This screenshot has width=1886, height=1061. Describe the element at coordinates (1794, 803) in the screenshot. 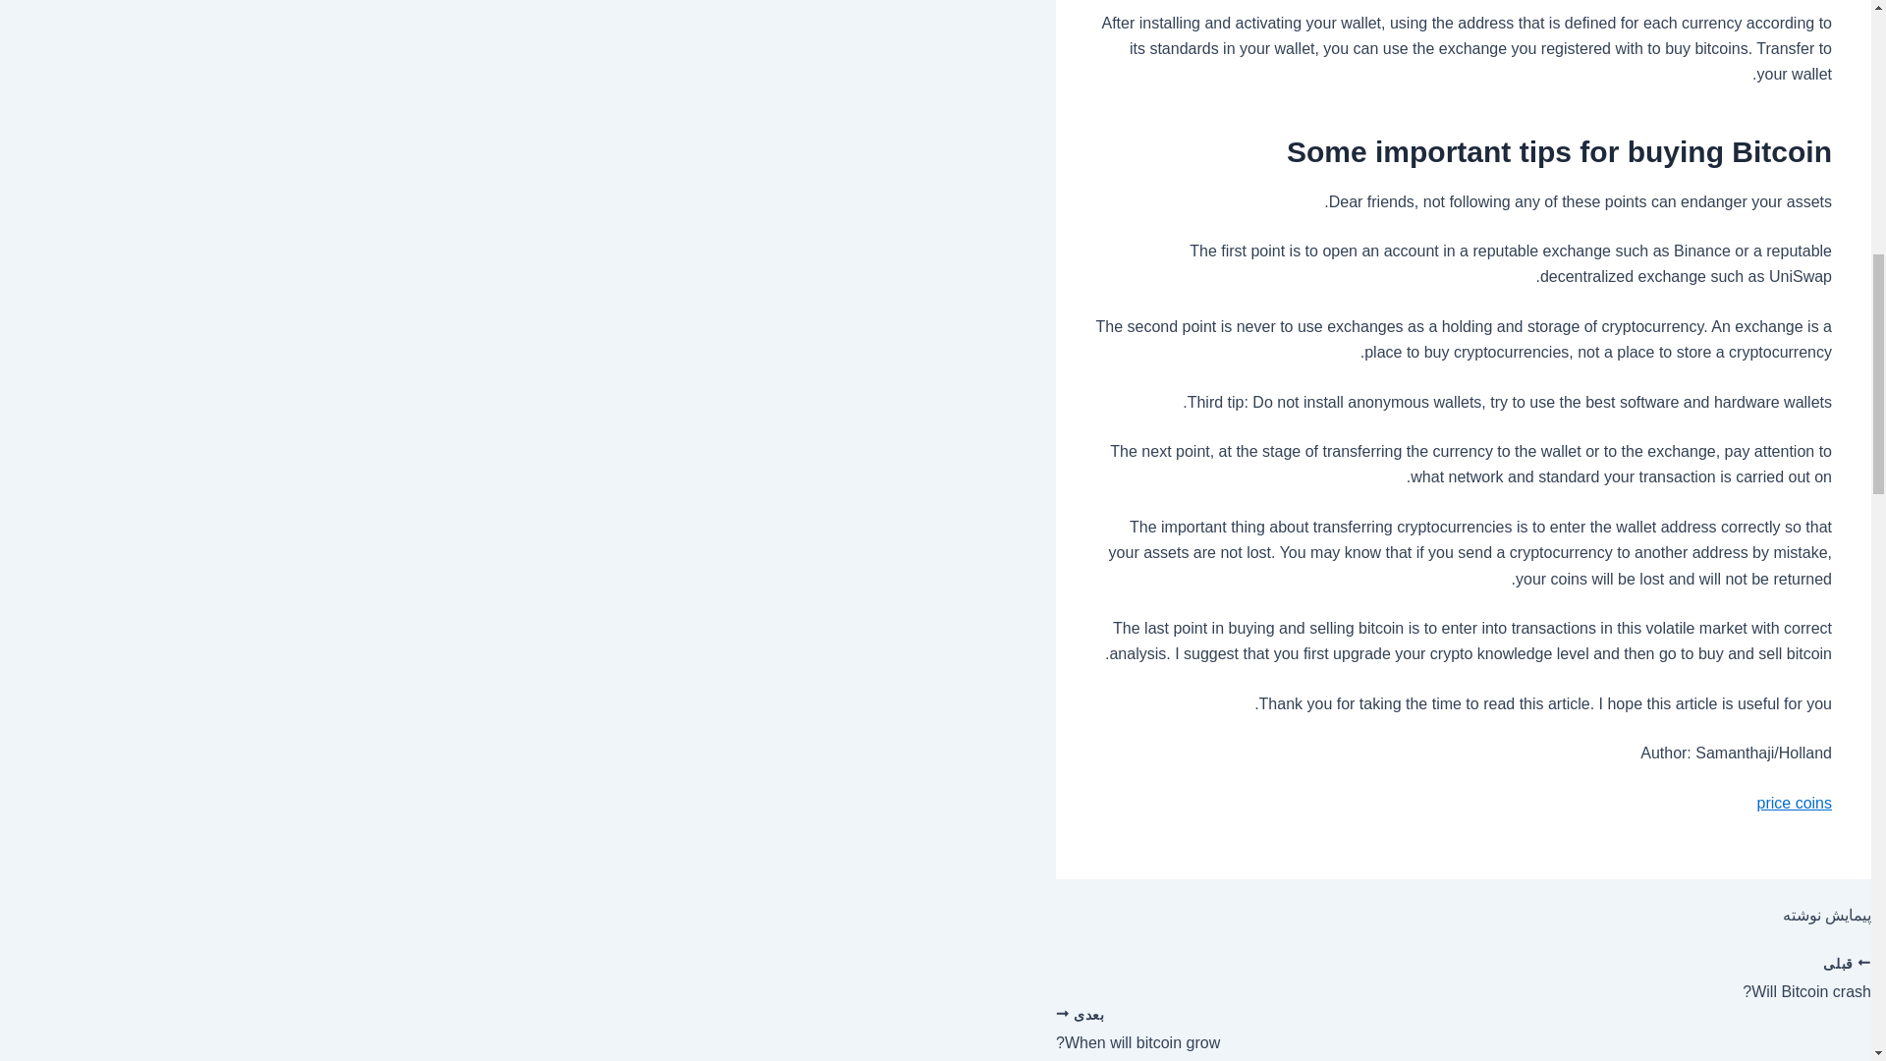

I see `price coins` at that location.